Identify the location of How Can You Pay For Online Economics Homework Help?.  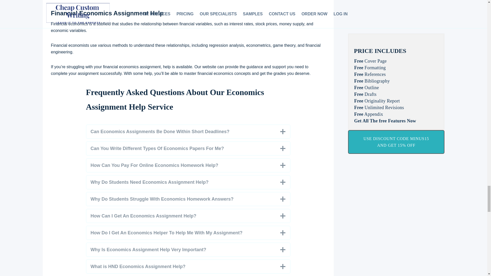
(188, 165).